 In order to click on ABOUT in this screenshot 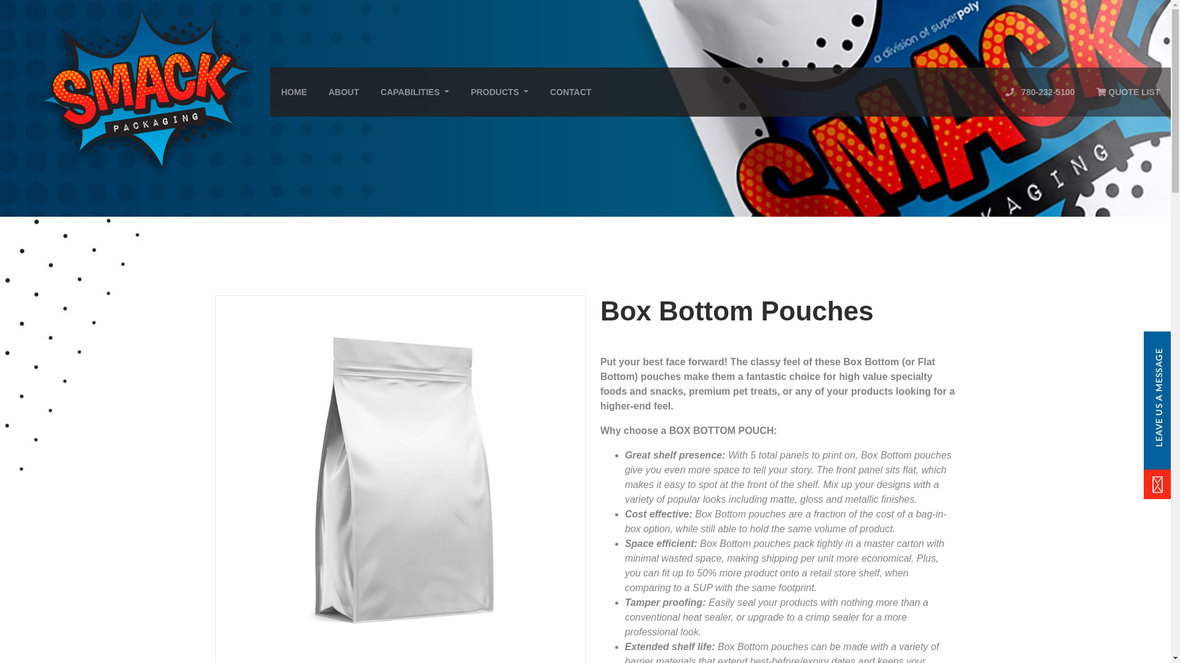, I will do `click(344, 92)`.